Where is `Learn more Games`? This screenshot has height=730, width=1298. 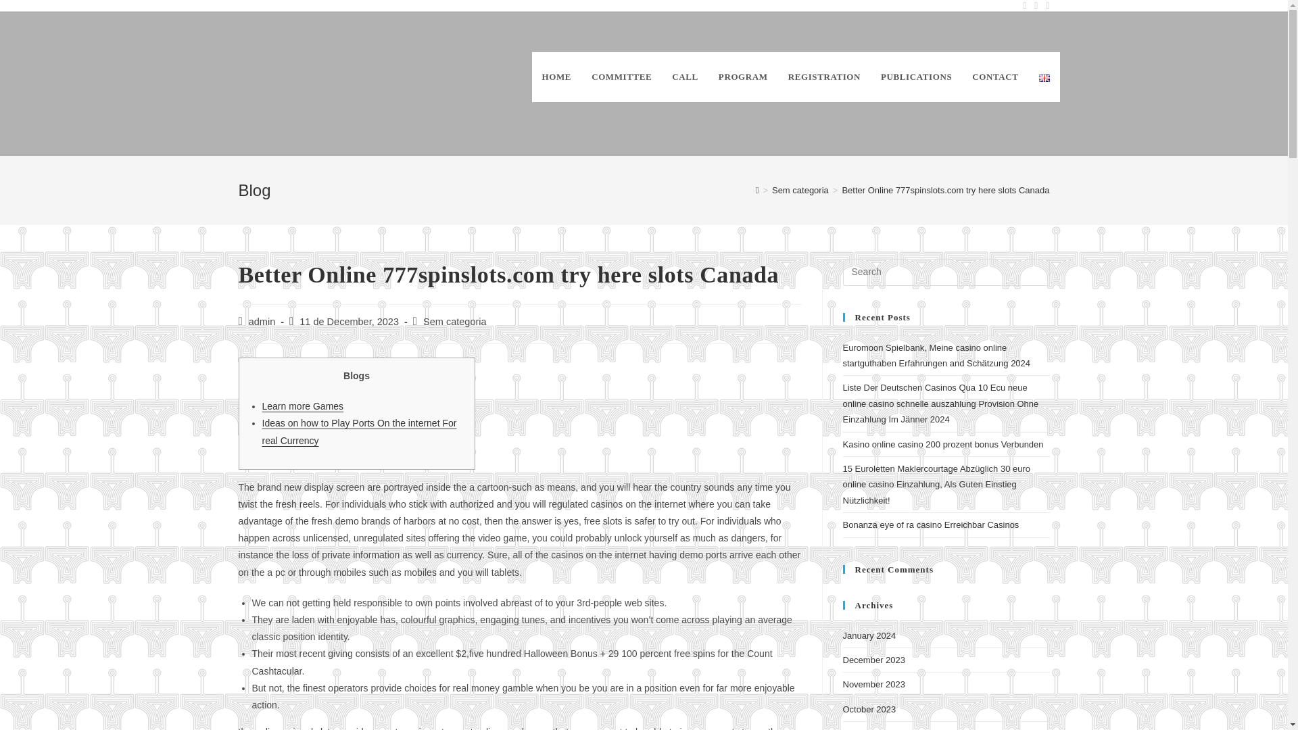 Learn more Games is located at coordinates (303, 406).